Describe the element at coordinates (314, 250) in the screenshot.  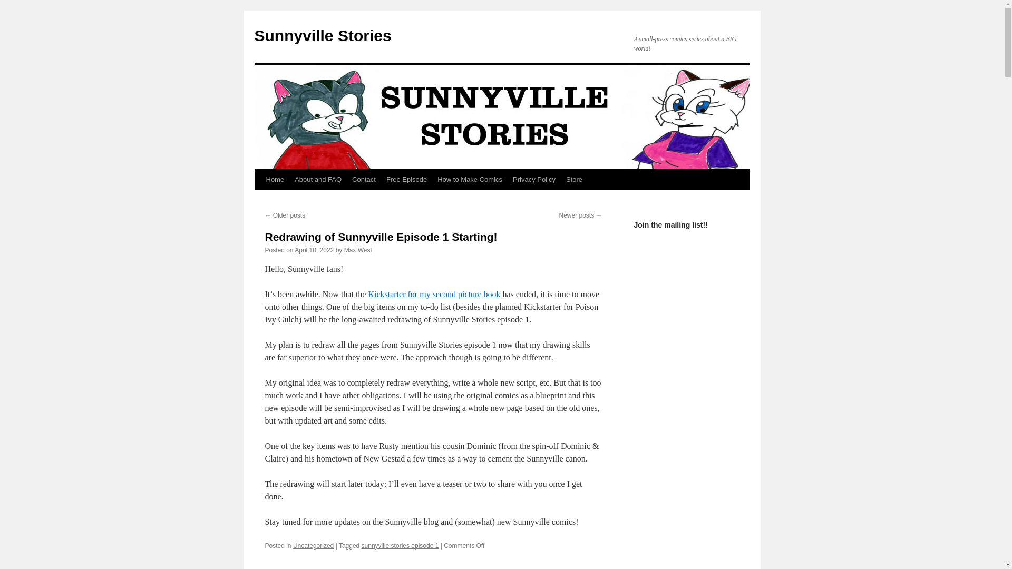
I see `8:55 am` at that location.